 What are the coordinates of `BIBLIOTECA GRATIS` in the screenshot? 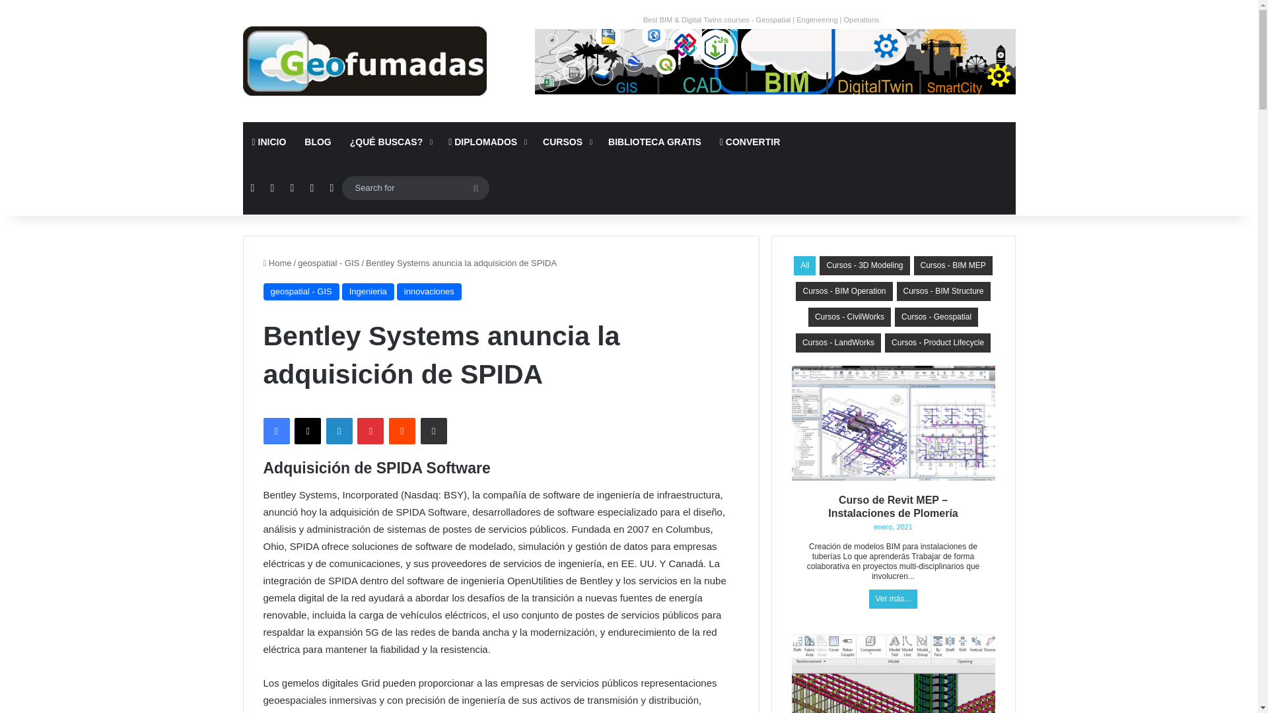 It's located at (654, 141).